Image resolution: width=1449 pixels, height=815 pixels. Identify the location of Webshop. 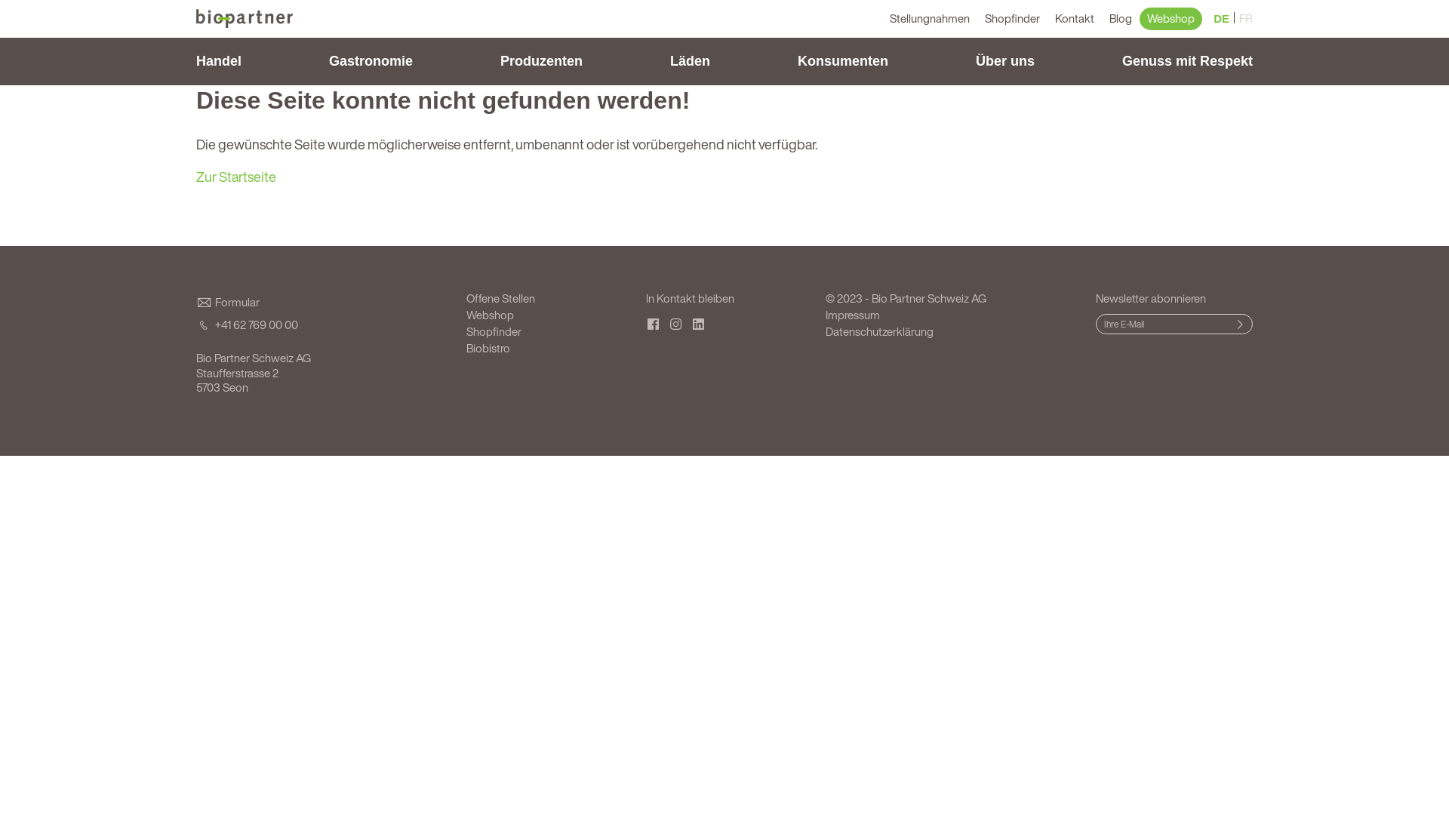
(491, 315).